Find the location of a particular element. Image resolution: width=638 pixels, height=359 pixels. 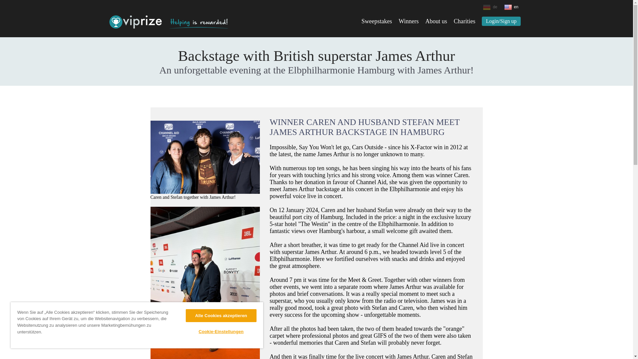

ViPrize - Tue gutes und Gewinne is located at coordinates (136, 22).